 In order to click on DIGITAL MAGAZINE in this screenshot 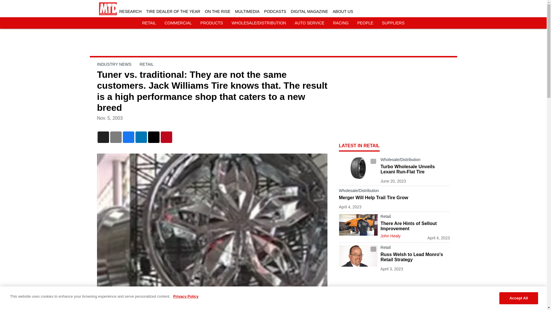, I will do `click(309, 11)`.